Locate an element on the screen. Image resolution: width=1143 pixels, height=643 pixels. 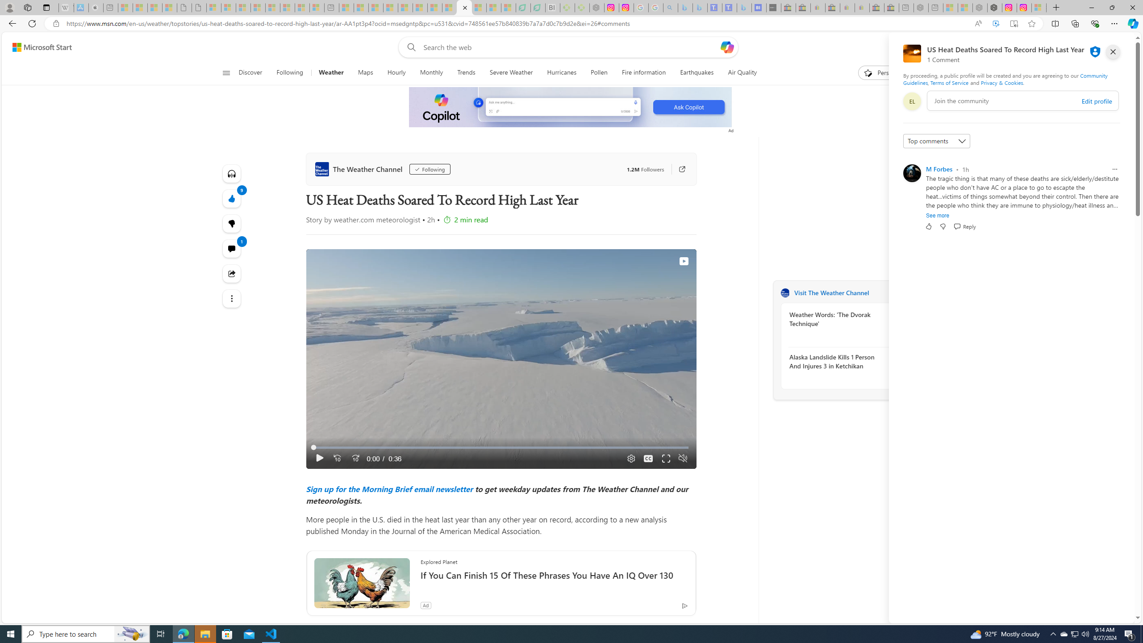
Food and Drink - MSN - Sleeping is located at coordinates (391, 8).